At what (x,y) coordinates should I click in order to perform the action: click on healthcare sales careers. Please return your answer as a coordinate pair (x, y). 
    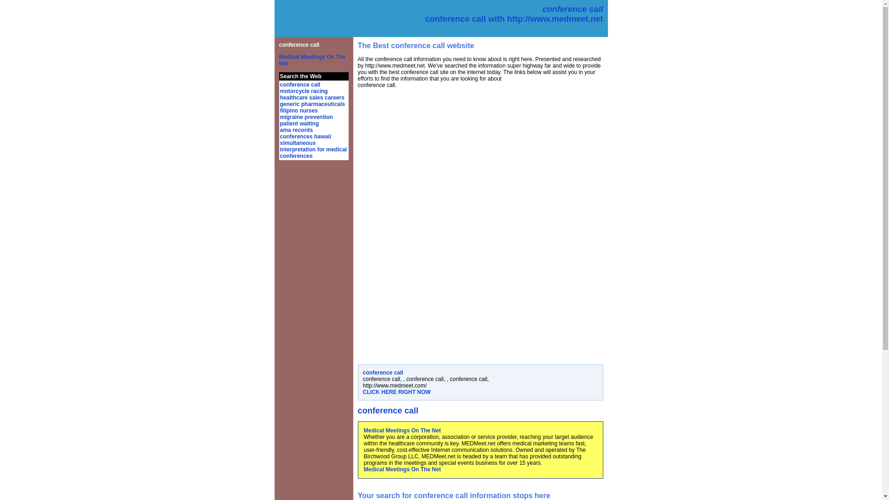
    Looking at the image, I should click on (312, 98).